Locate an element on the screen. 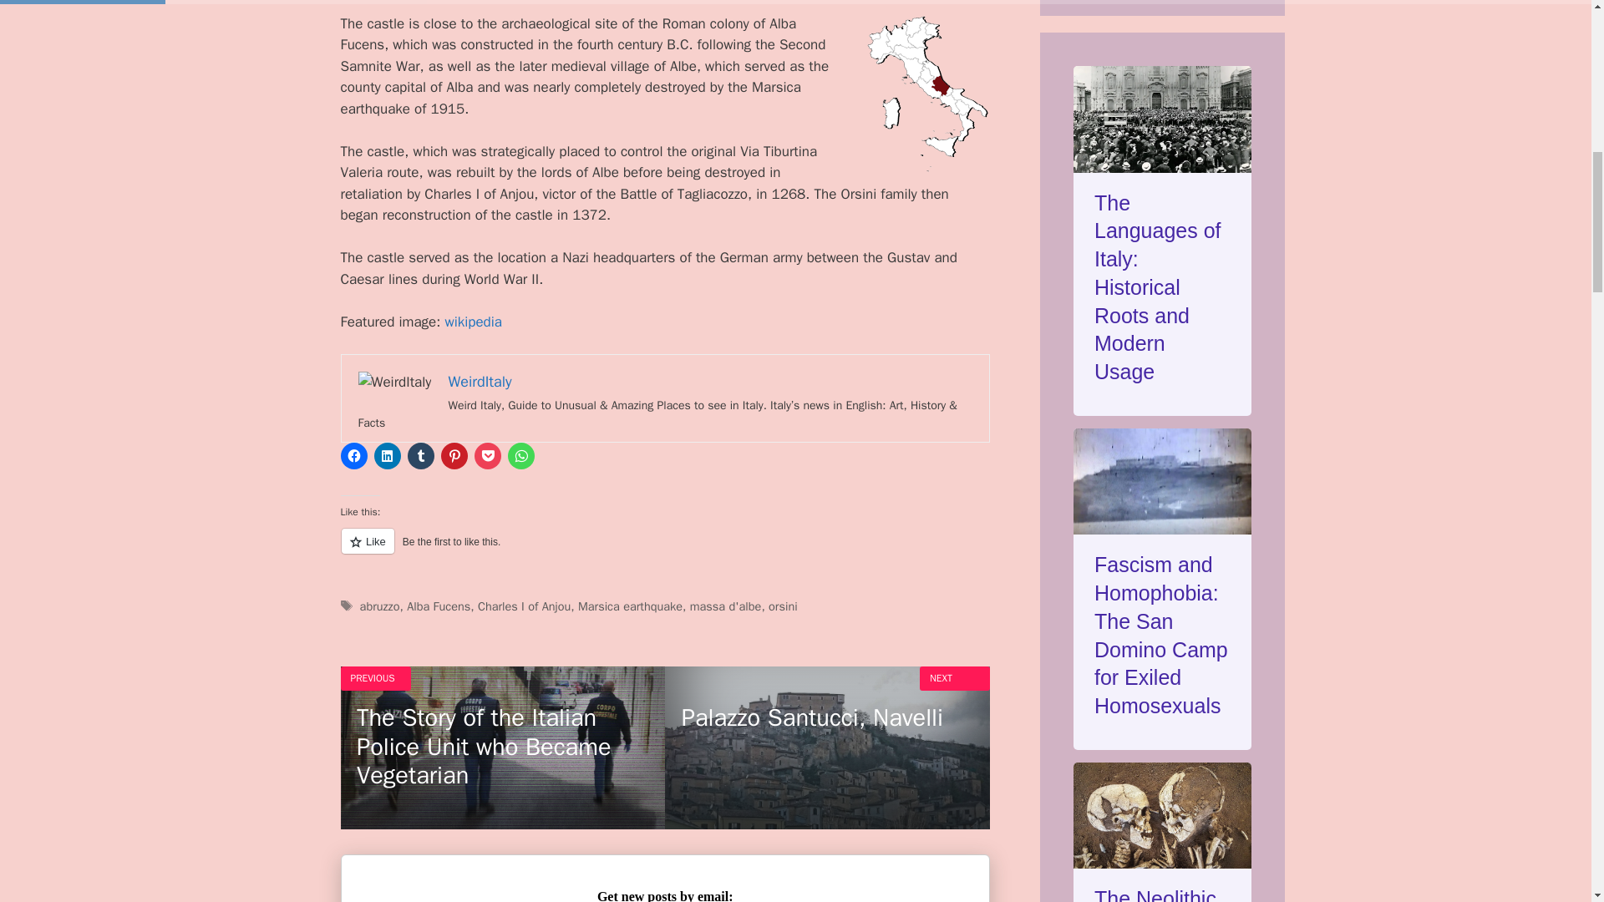 The image size is (1604, 902). WeirdItaly is located at coordinates (480, 381).